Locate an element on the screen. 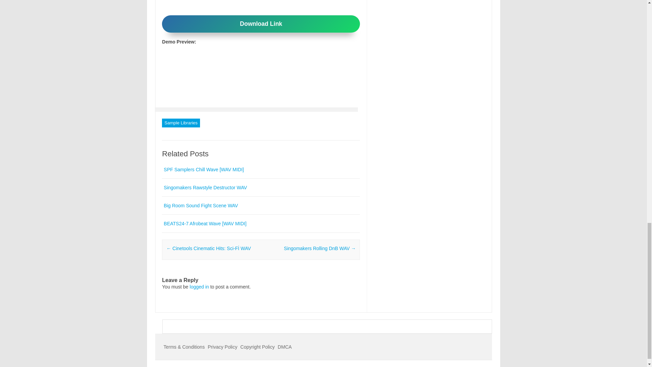  logged in is located at coordinates (199, 287).